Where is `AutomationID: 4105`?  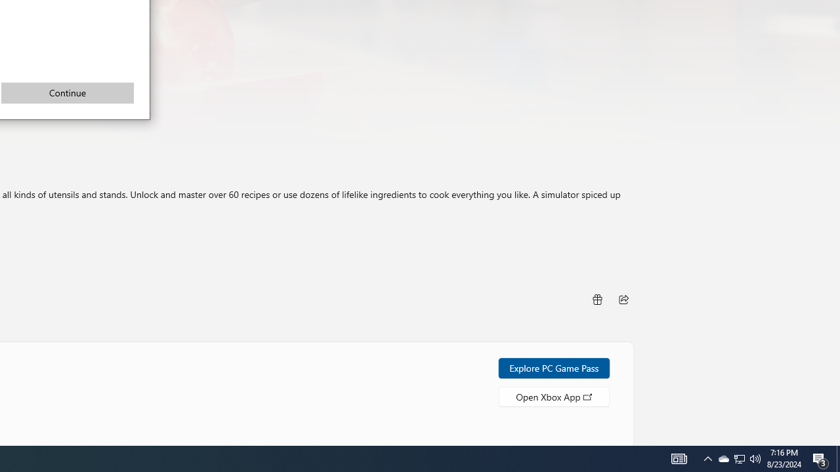 AutomationID: 4105 is located at coordinates (755, 459).